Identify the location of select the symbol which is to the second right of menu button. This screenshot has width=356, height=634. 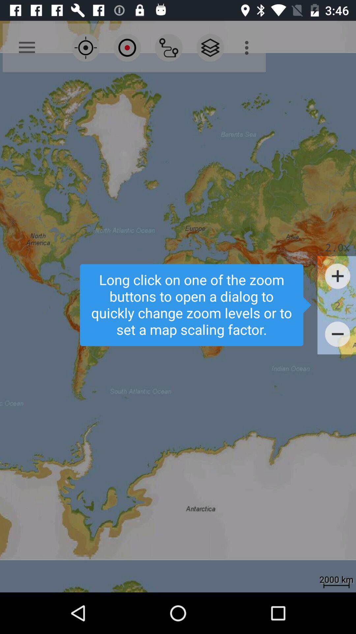
(127, 48).